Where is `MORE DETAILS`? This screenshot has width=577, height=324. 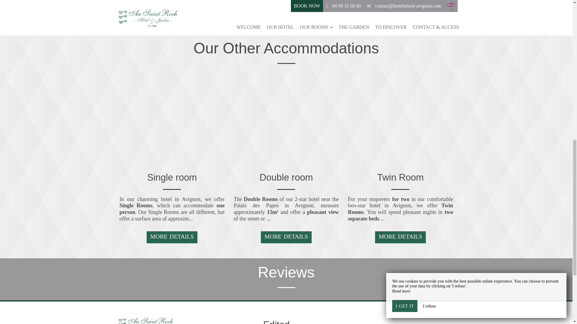 MORE DETAILS is located at coordinates (172, 237).